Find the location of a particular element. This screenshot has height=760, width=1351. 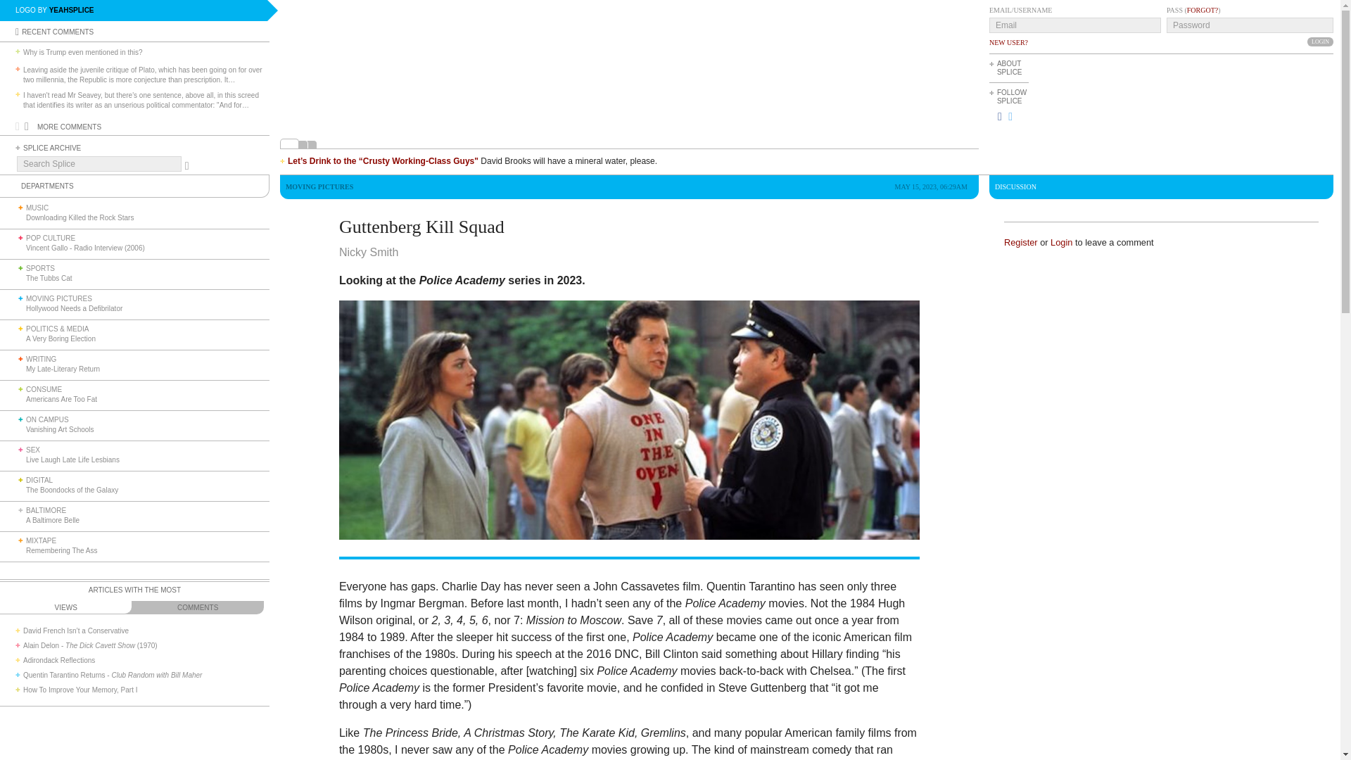

Hollywood Needs a Defibrilator is located at coordinates (74, 308).